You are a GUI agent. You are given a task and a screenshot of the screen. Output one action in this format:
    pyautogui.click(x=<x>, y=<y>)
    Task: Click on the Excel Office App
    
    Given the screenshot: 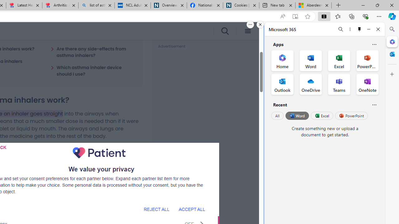 What is the action you would take?
    pyautogui.click(x=339, y=60)
    